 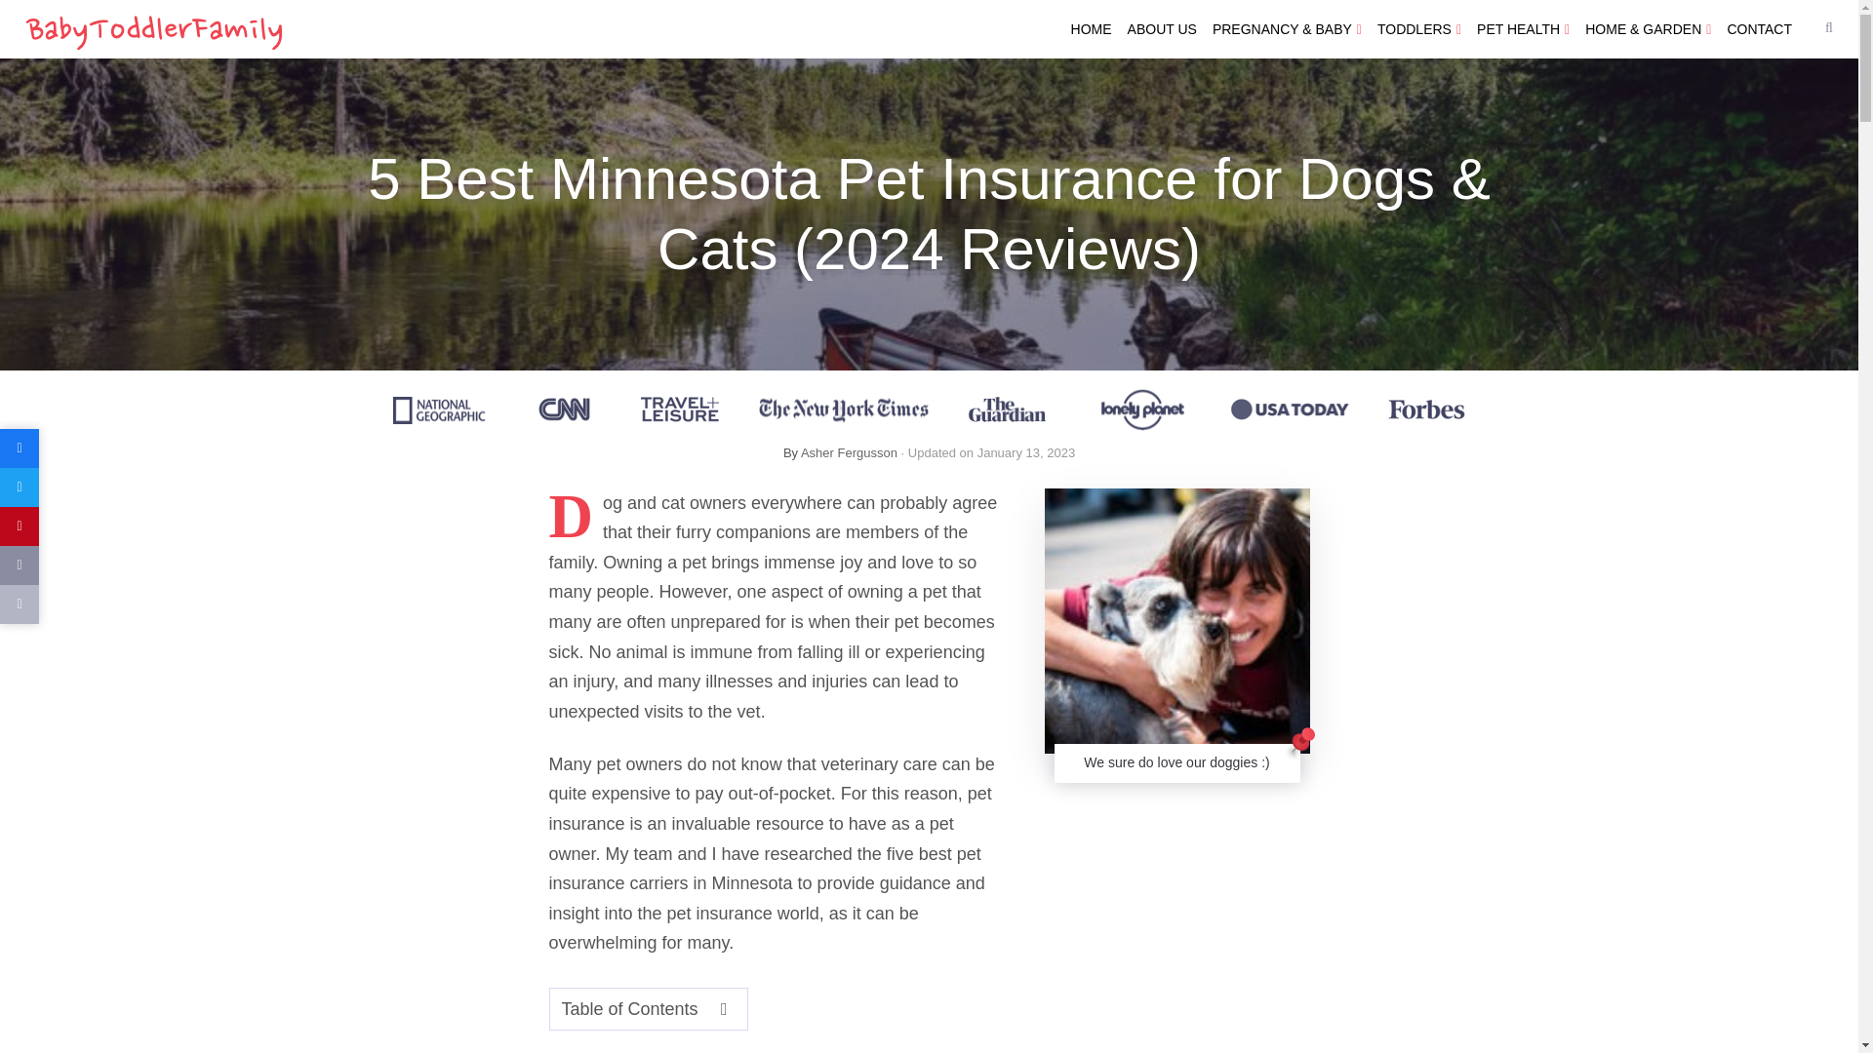 I want to click on Share on Twitter, so click(x=20, y=487).